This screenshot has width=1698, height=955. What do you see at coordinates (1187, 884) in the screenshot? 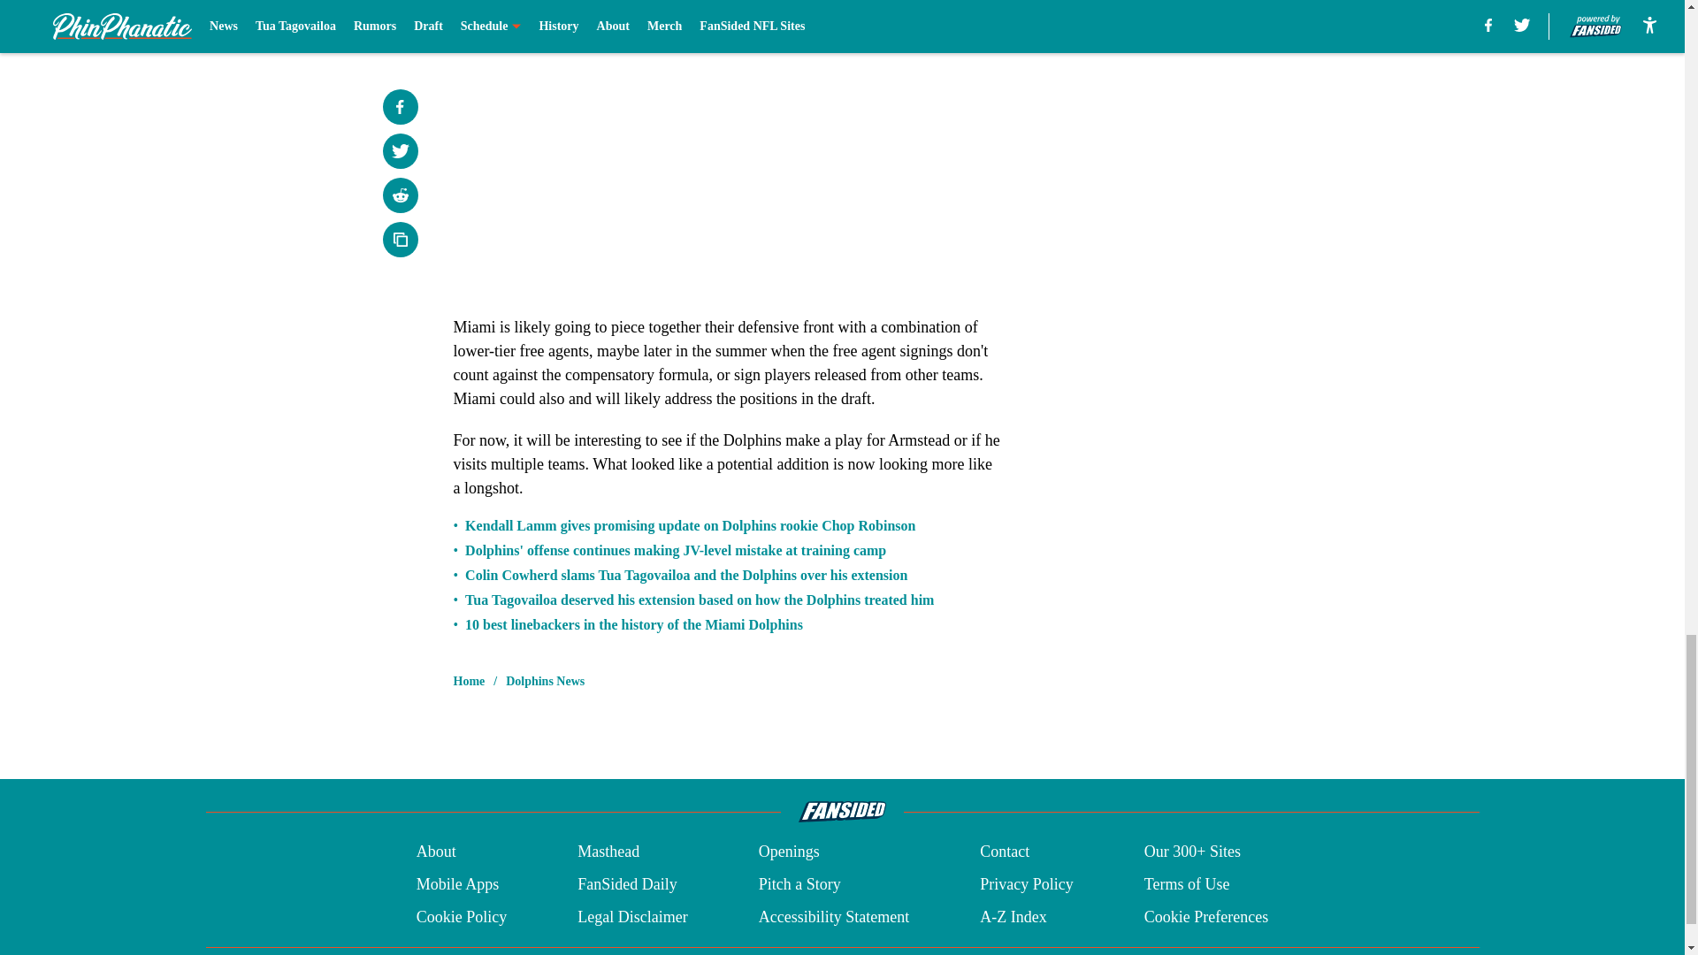
I see `Terms of Use` at bounding box center [1187, 884].